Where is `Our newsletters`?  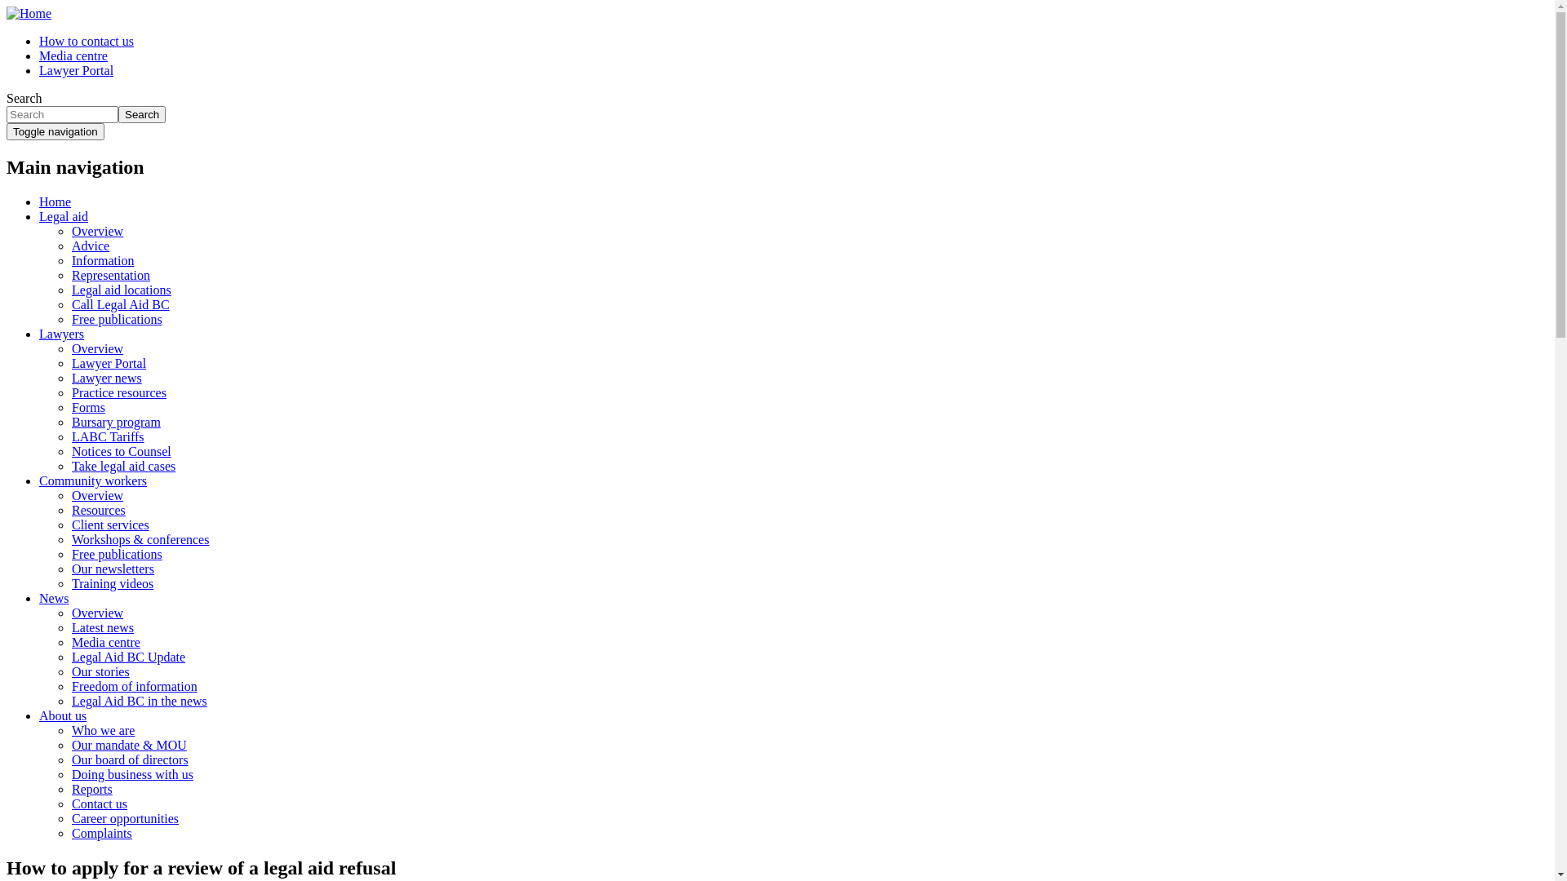
Our newsletters is located at coordinates (113, 569).